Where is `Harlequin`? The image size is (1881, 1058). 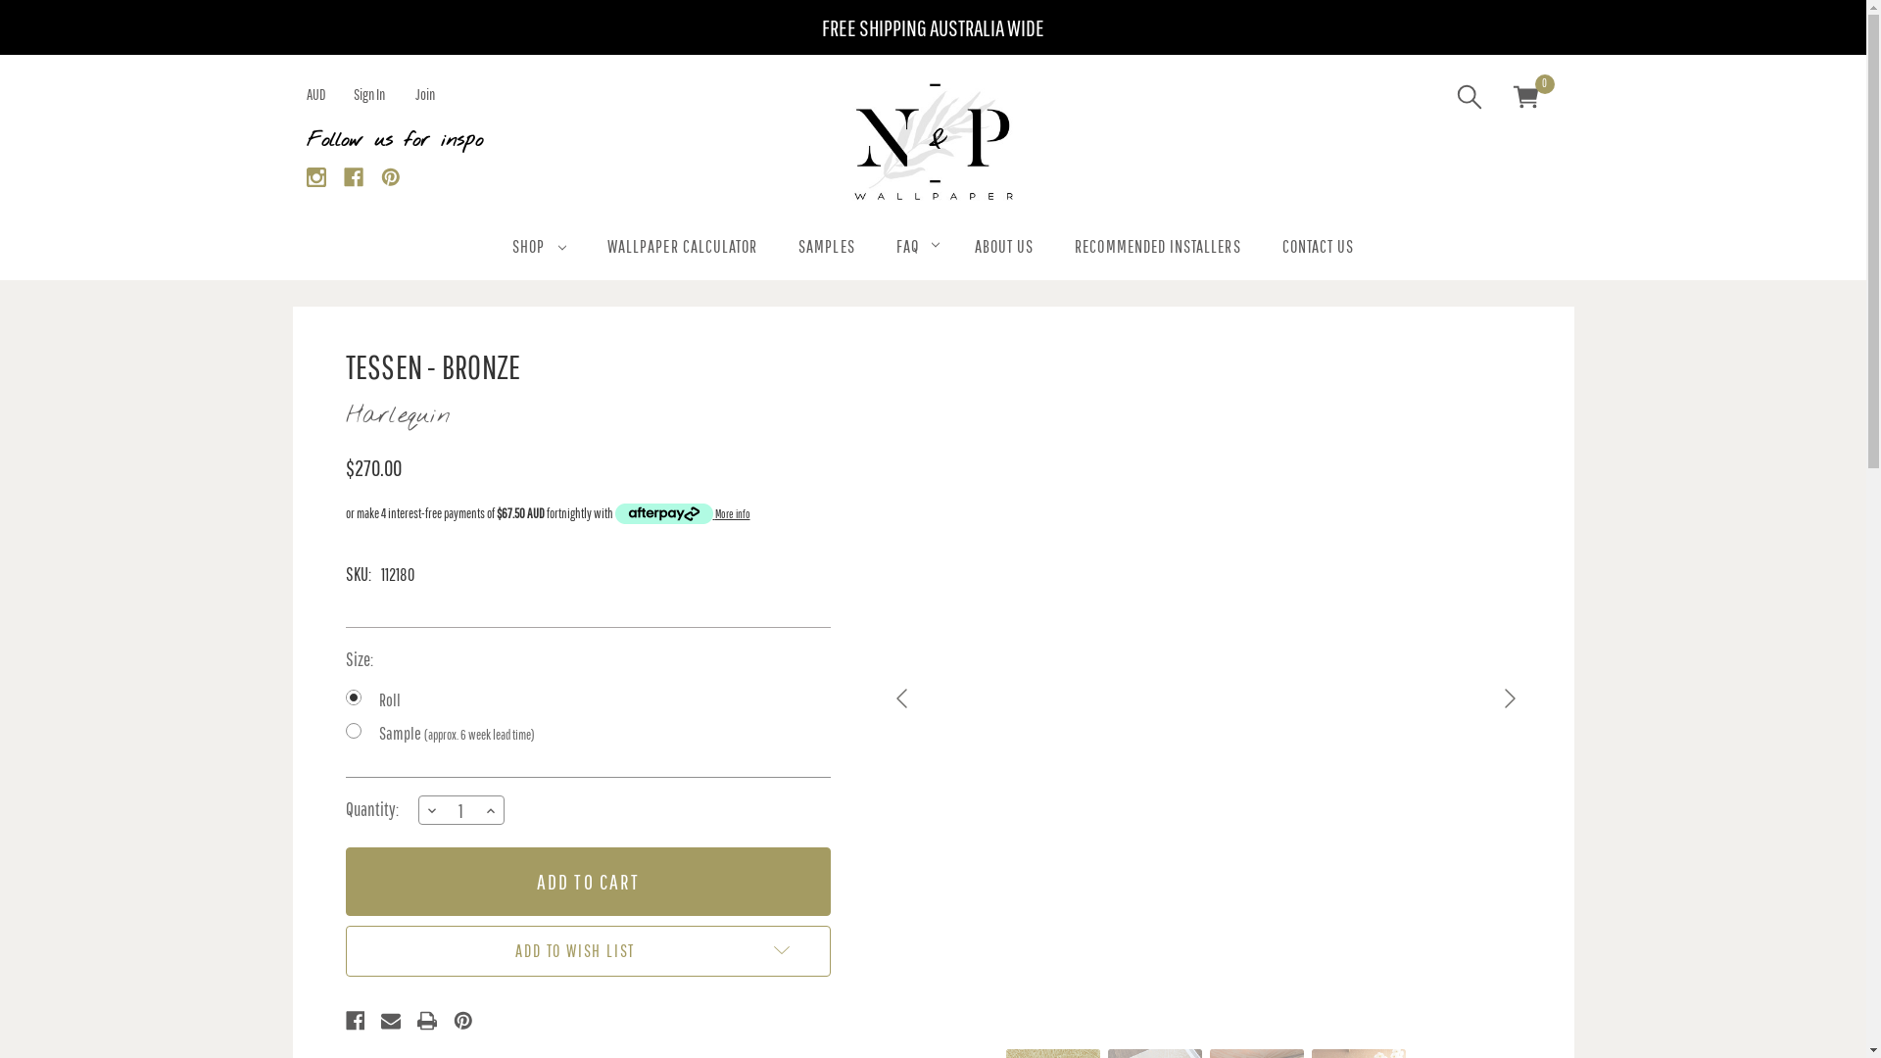
Harlequin is located at coordinates (398, 416).